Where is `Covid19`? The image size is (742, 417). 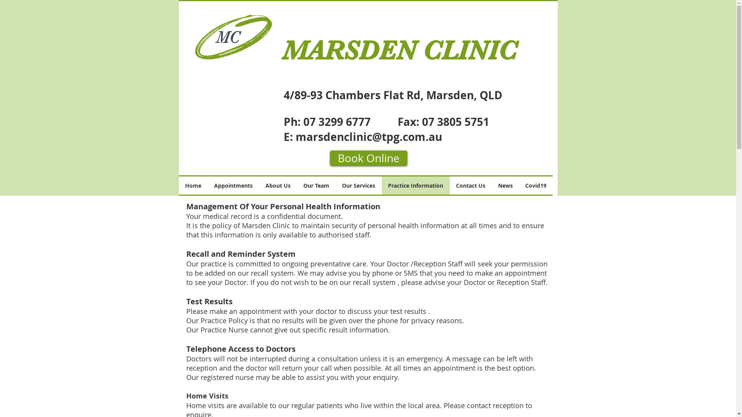
Covid19 is located at coordinates (536, 185).